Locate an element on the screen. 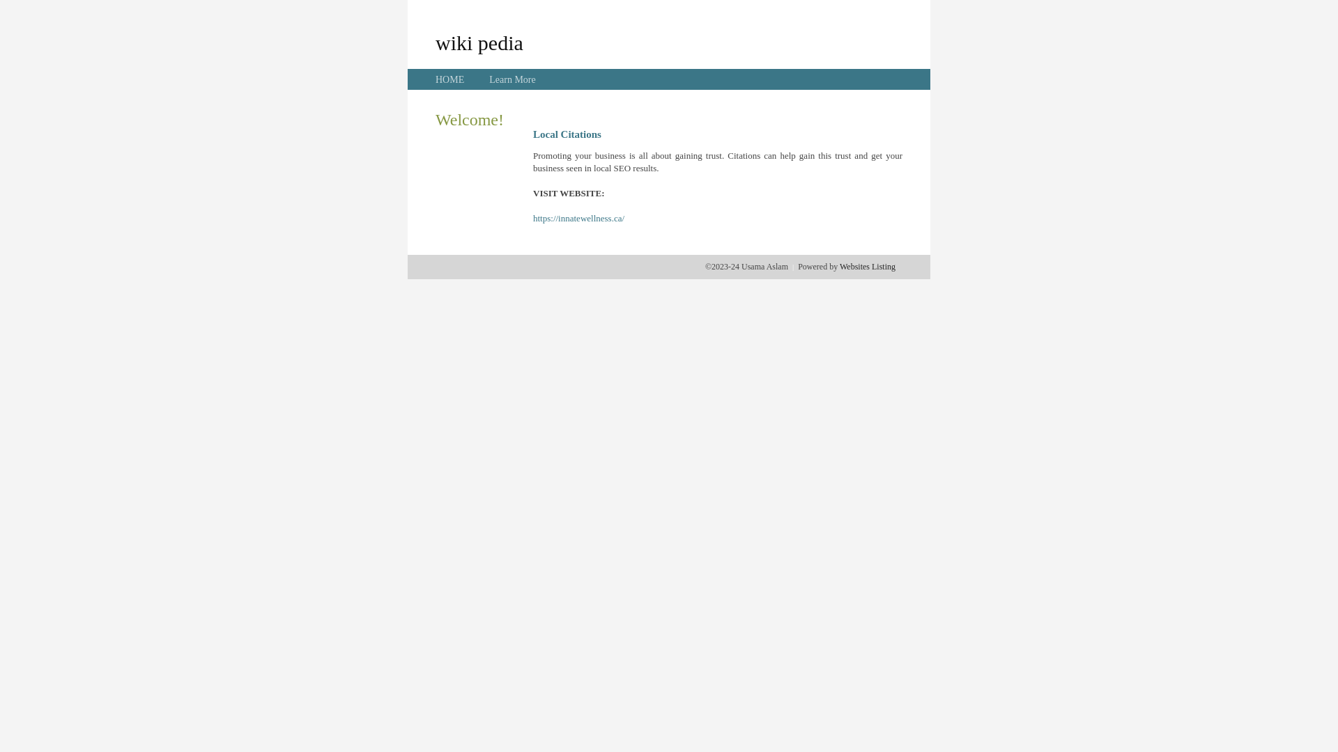  Websites Listing is located at coordinates (868, 267).